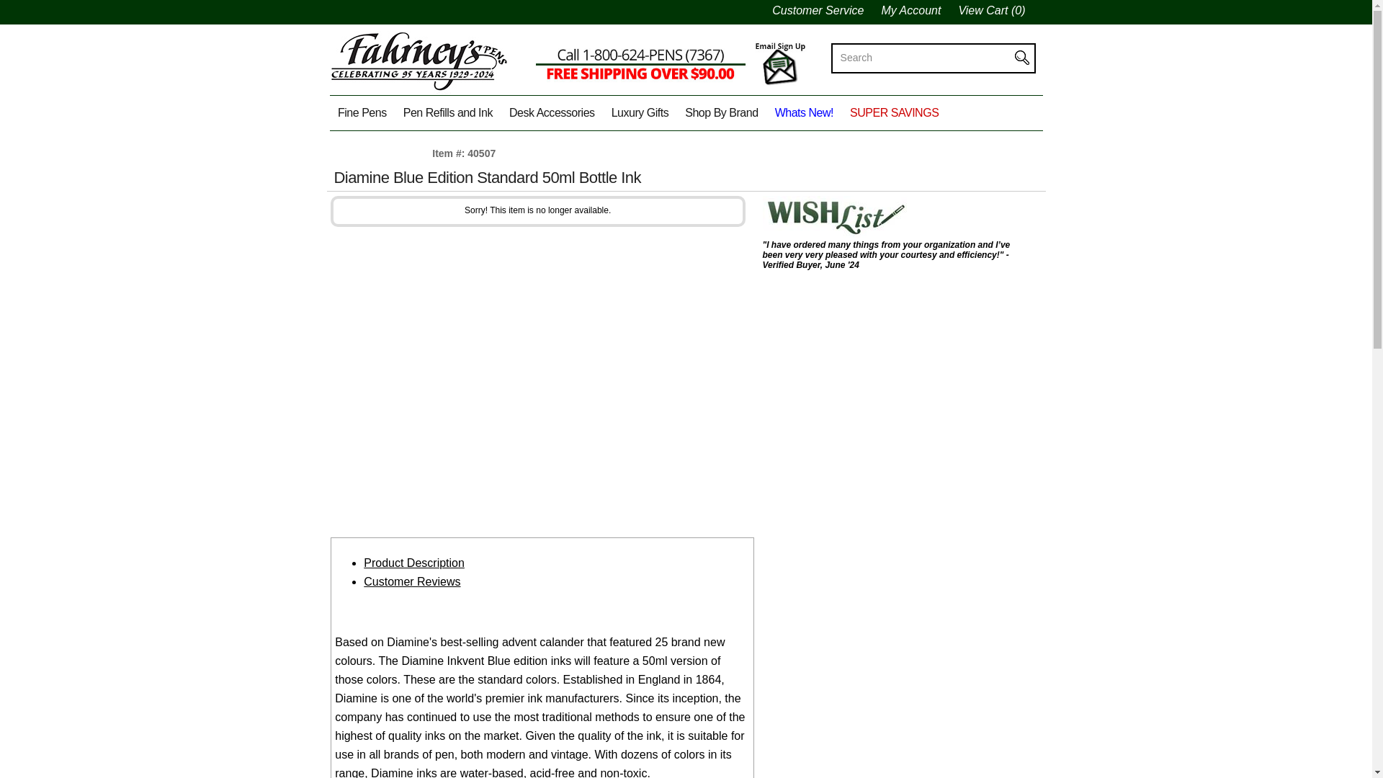 This screenshot has height=778, width=1383. I want to click on Fine Pens, so click(363, 112).